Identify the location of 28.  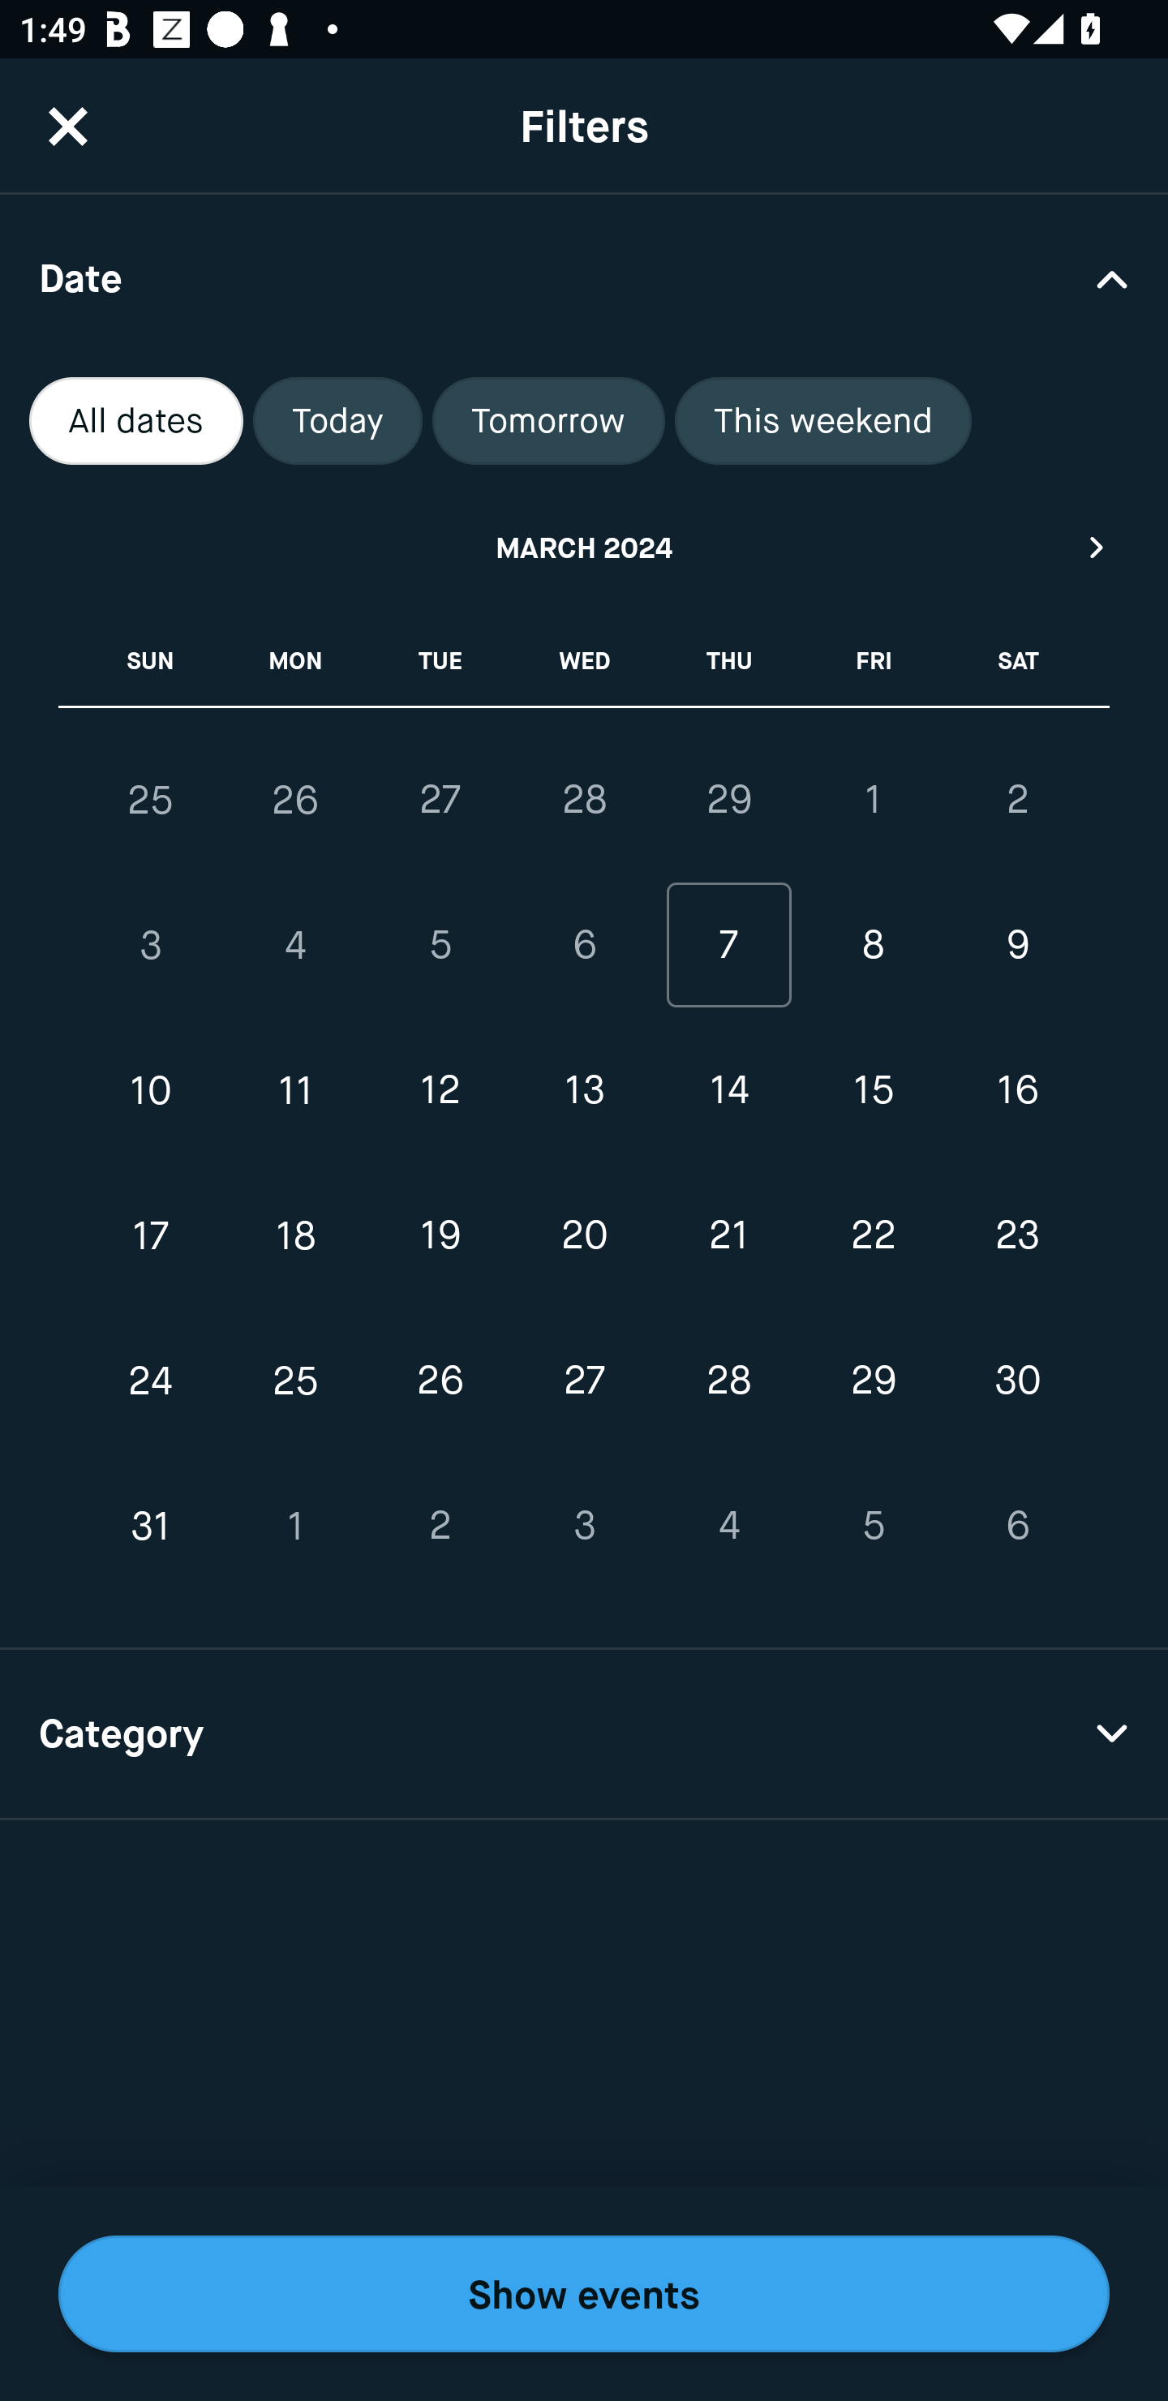
(728, 1381).